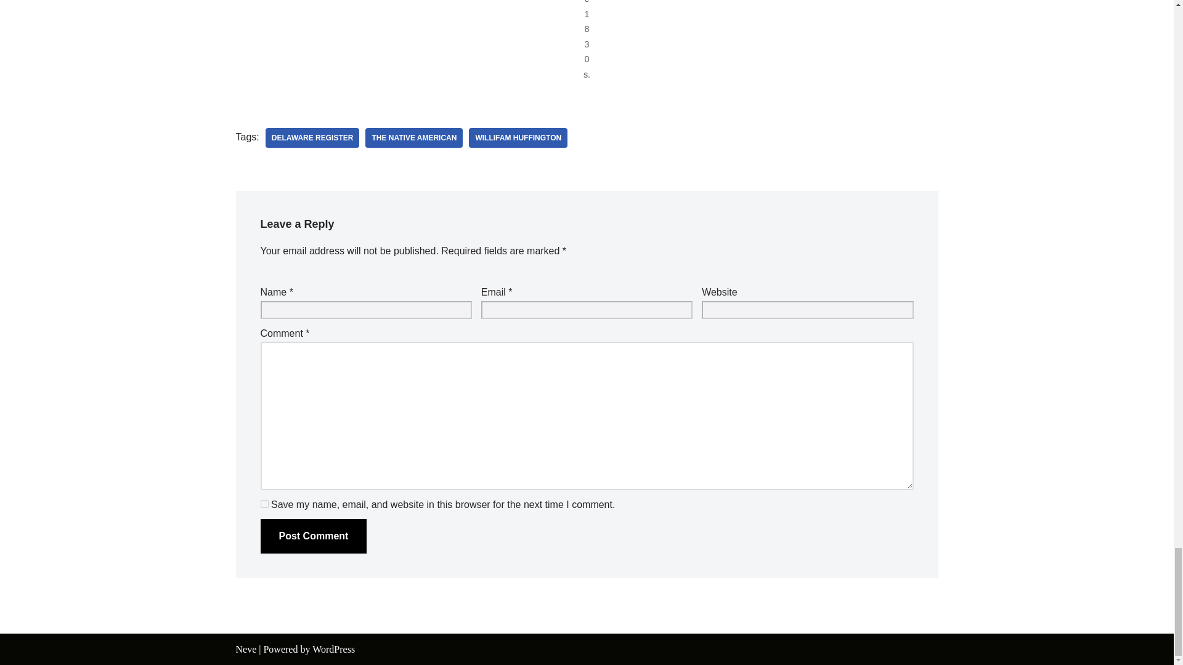  What do you see at coordinates (518, 138) in the screenshot?
I see `WILLIFAM HUFFINGTON` at bounding box center [518, 138].